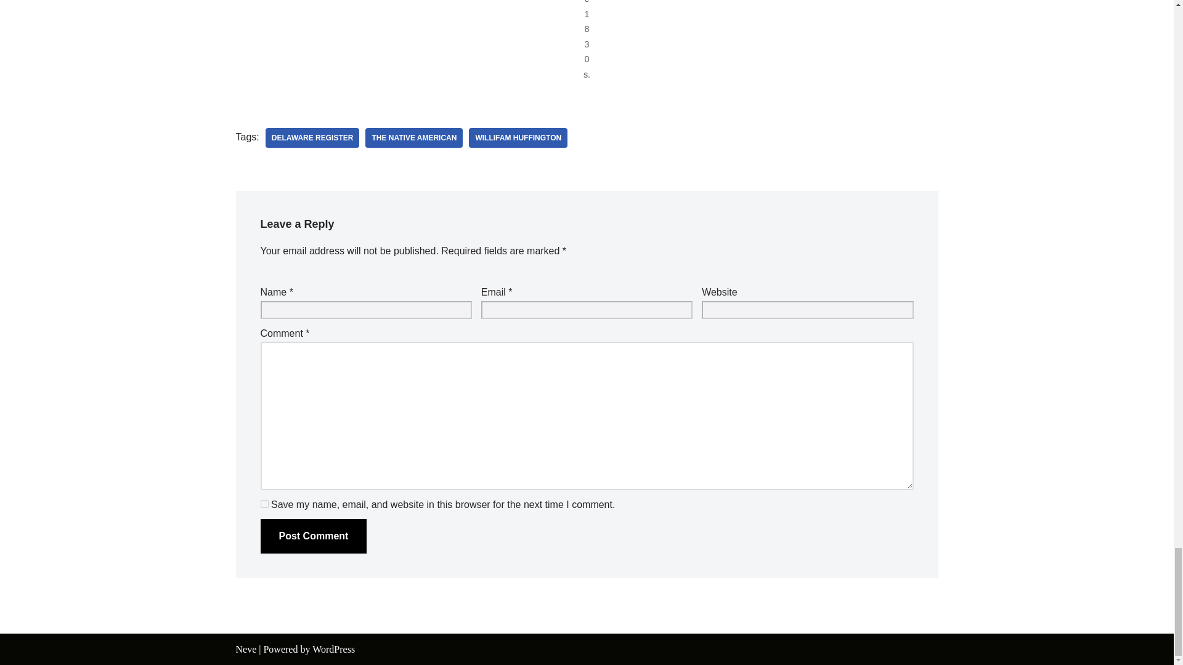  What do you see at coordinates (518, 138) in the screenshot?
I see `WILLIFAM HUFFINGTON` at bounding box center [518, 138].